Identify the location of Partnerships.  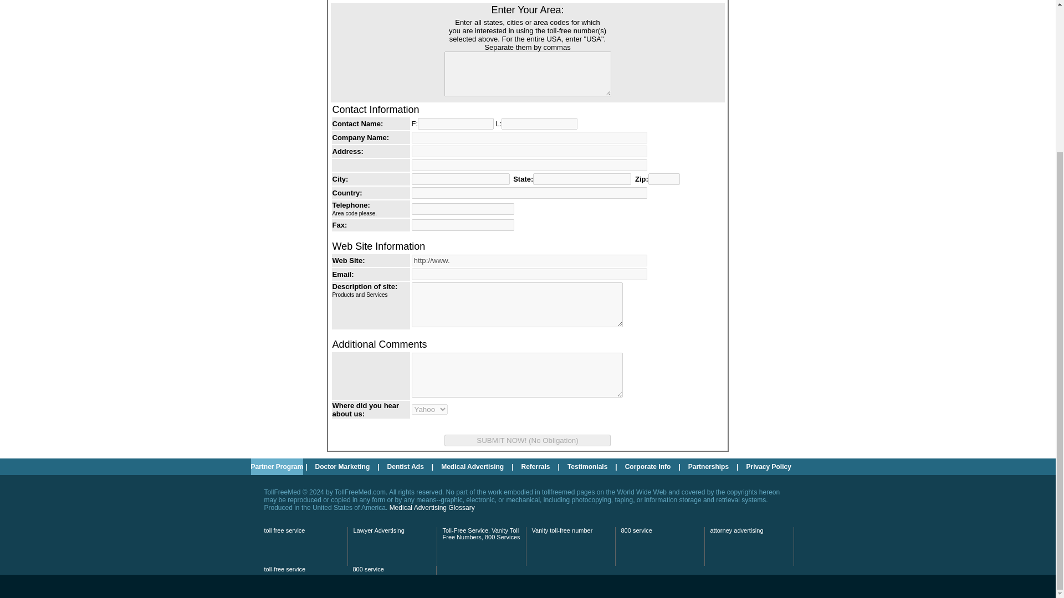
(708, 466).